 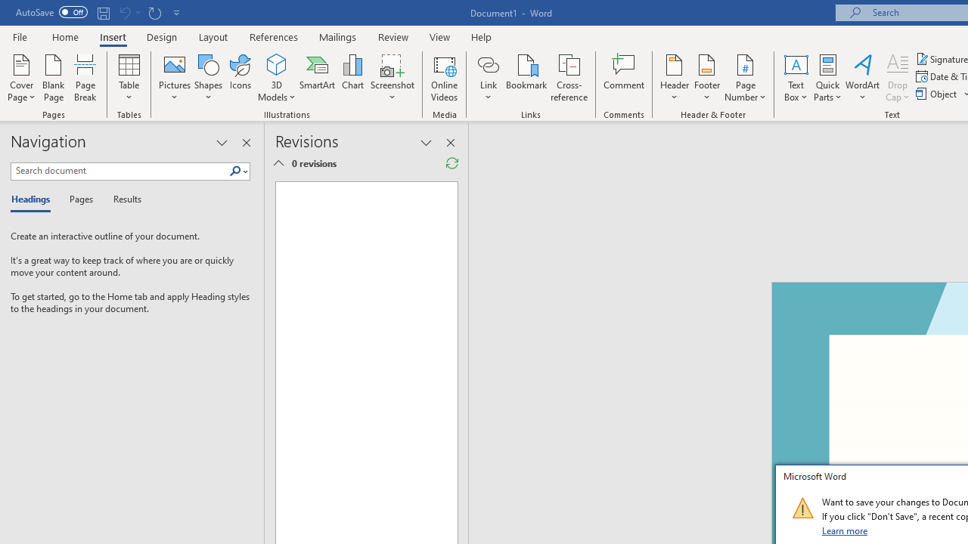 What do you see at coordinates (8, 8) in the screenshot?
I see `System` at bounding box center [8, 8].